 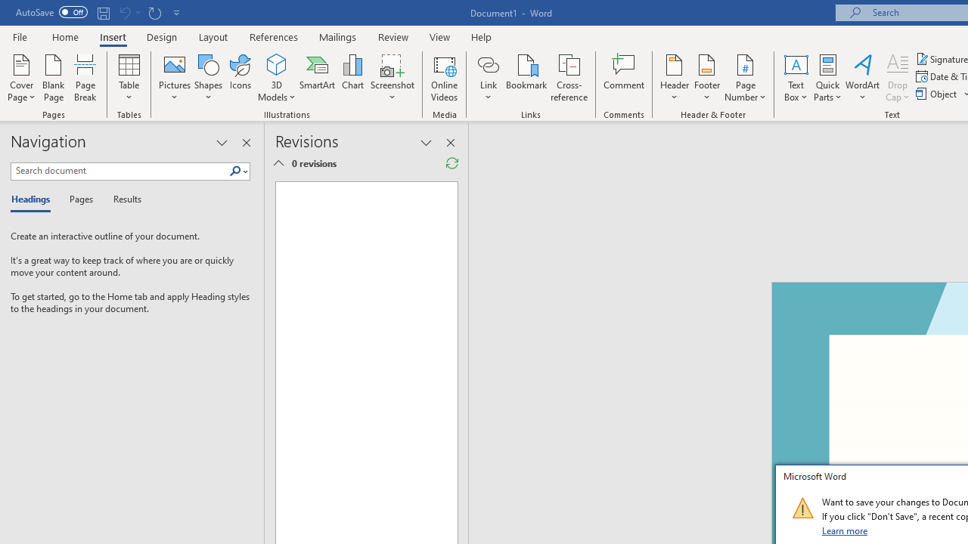 What do you see at coordinates (8, 8) in the screenshot?
I see `System` at bounding box center [8, 8].